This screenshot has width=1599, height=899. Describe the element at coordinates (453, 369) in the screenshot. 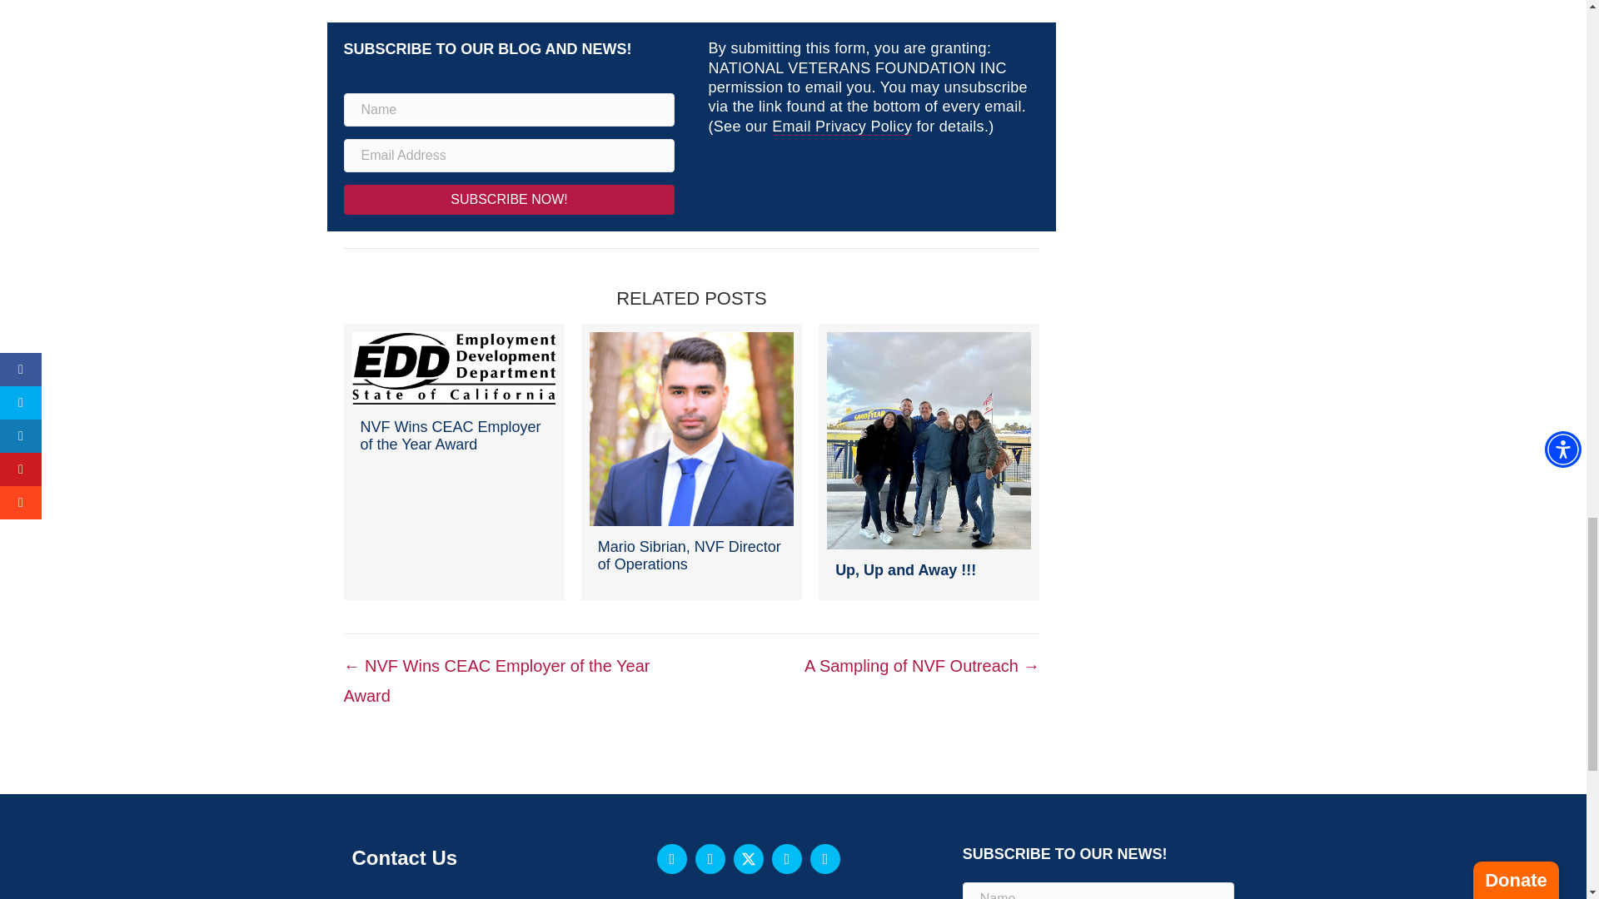

I see `eddlogo` at that location.